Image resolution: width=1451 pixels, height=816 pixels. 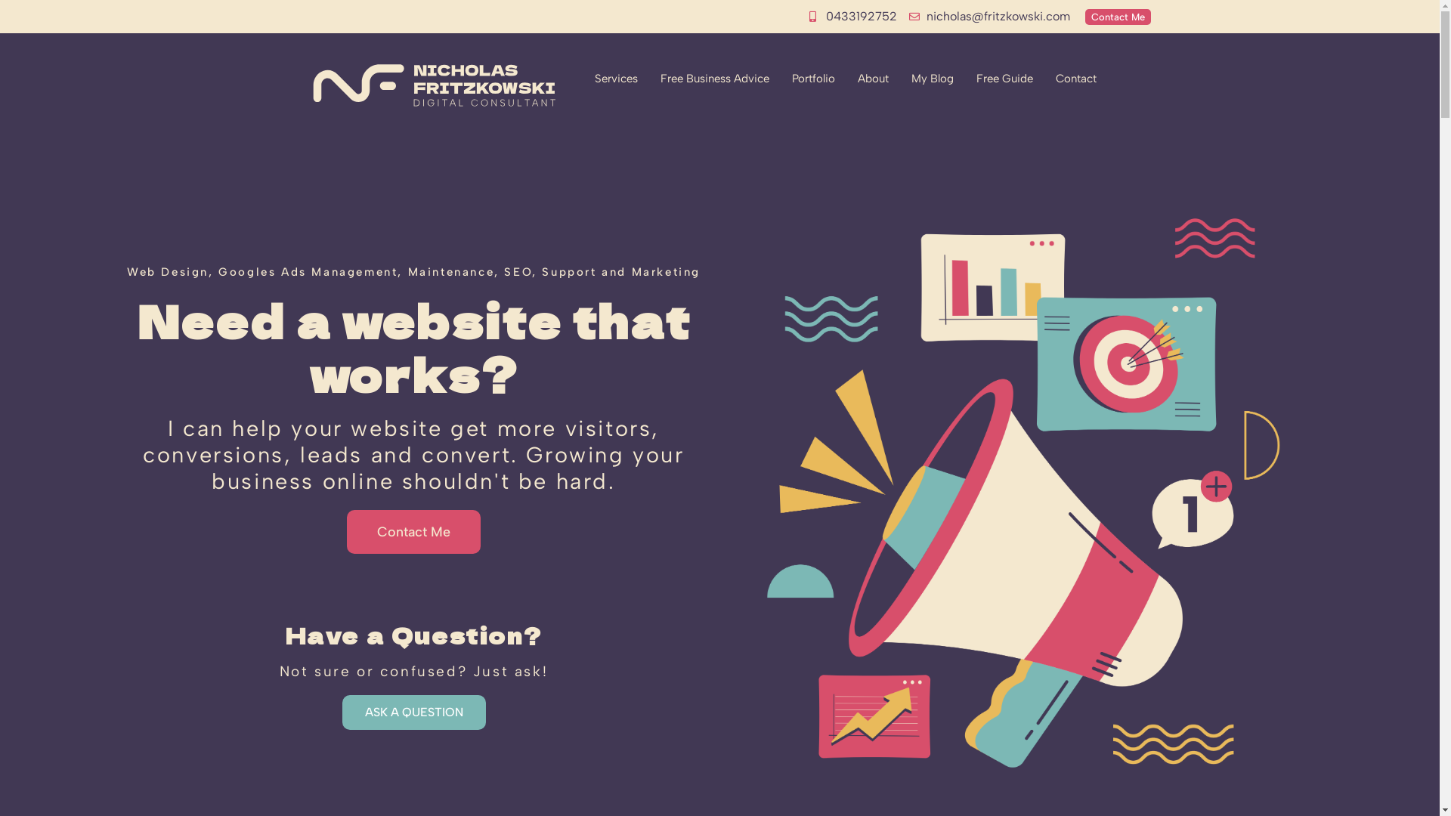 What do you see at coordinates (414, 532) in the screenshot?
I see `Contact Me` at bounding box center [414, 532].